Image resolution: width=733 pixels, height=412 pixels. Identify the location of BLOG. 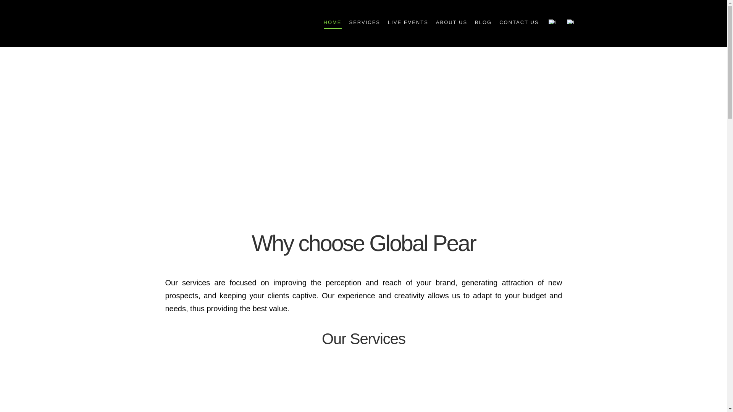
(483, 22).